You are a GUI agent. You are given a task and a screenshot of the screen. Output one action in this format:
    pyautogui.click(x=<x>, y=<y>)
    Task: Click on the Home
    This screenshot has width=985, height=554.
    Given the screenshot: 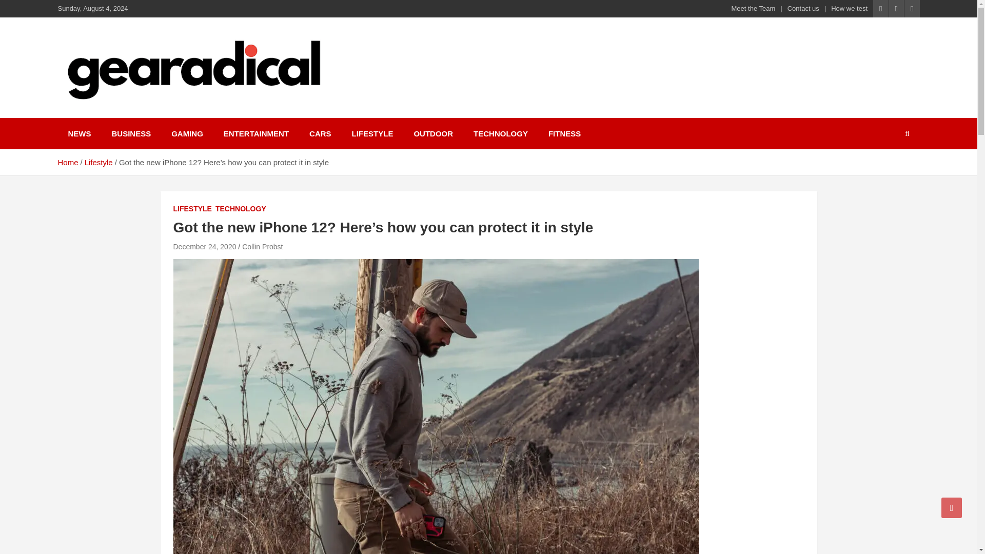 What is the action you would take?
    pyautogui.click(x=67, y=162)
    